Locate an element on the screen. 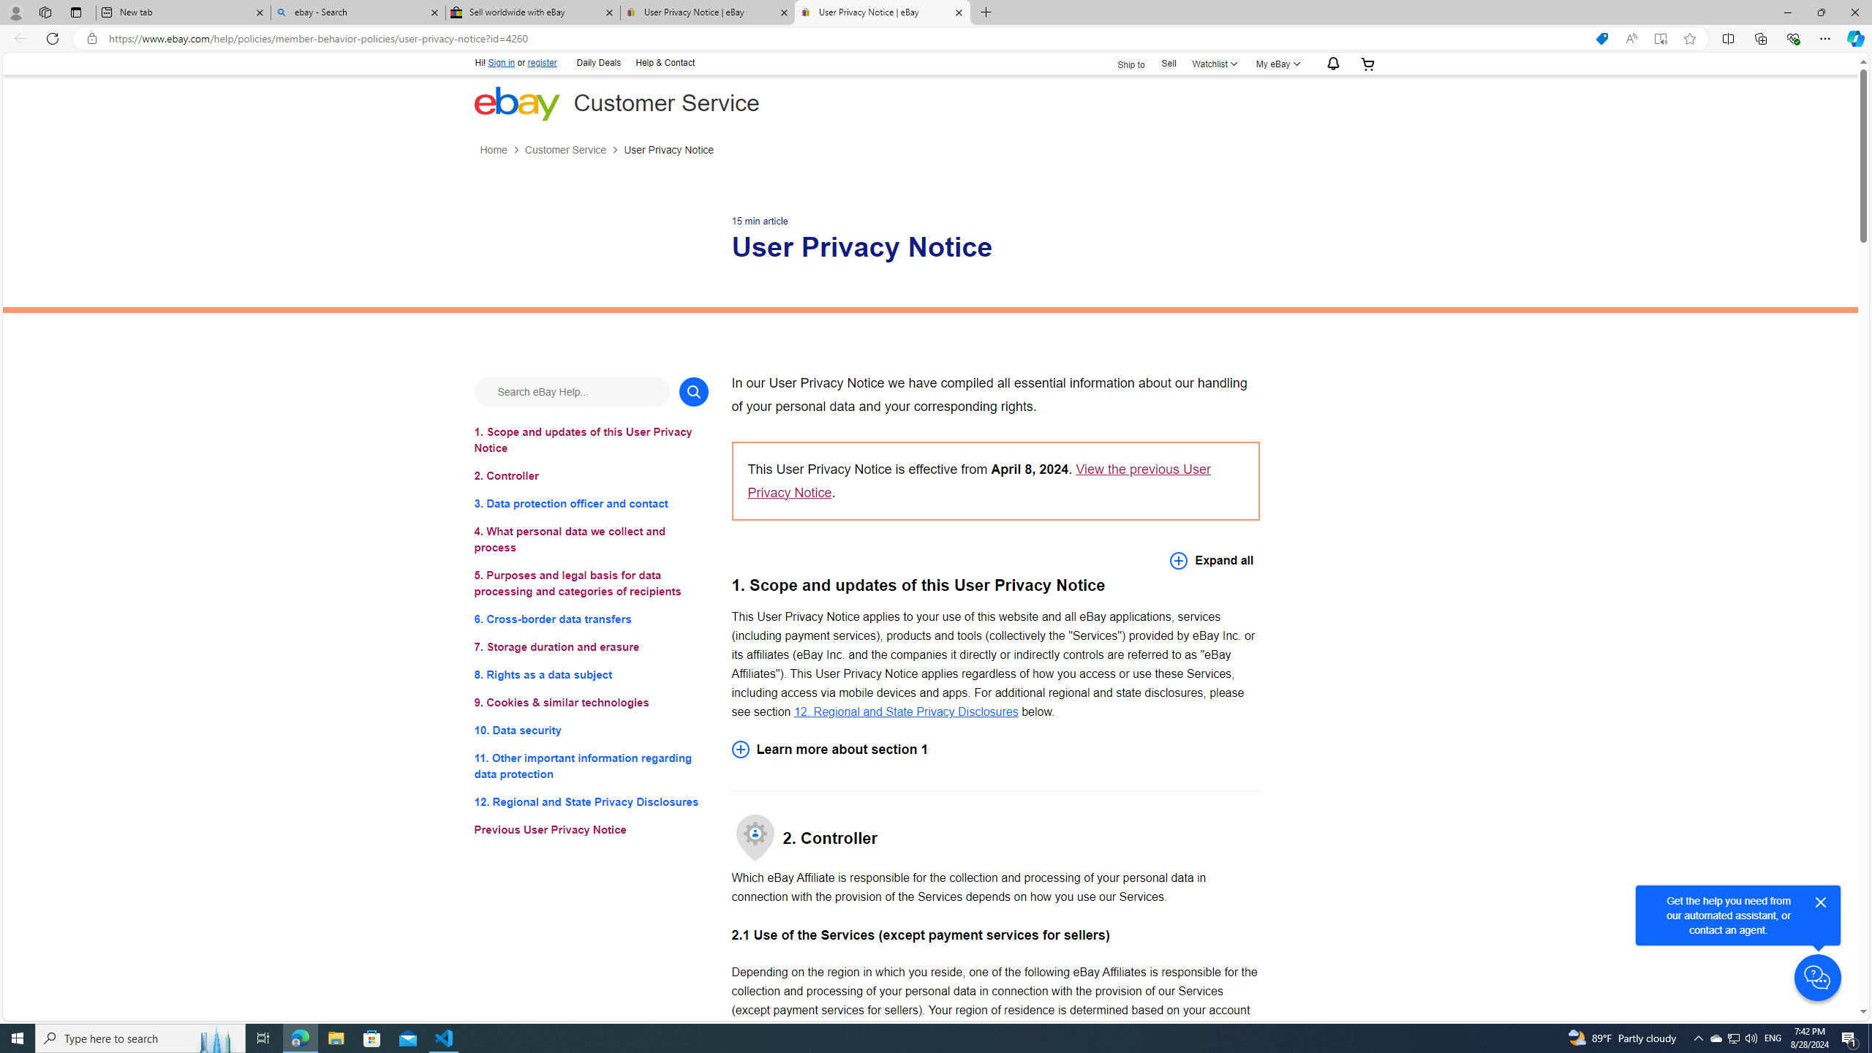 This screenshot has height=1053, width=1872. 12. Regional and State Privacy Disclosures is located at coordinates (591, 801).